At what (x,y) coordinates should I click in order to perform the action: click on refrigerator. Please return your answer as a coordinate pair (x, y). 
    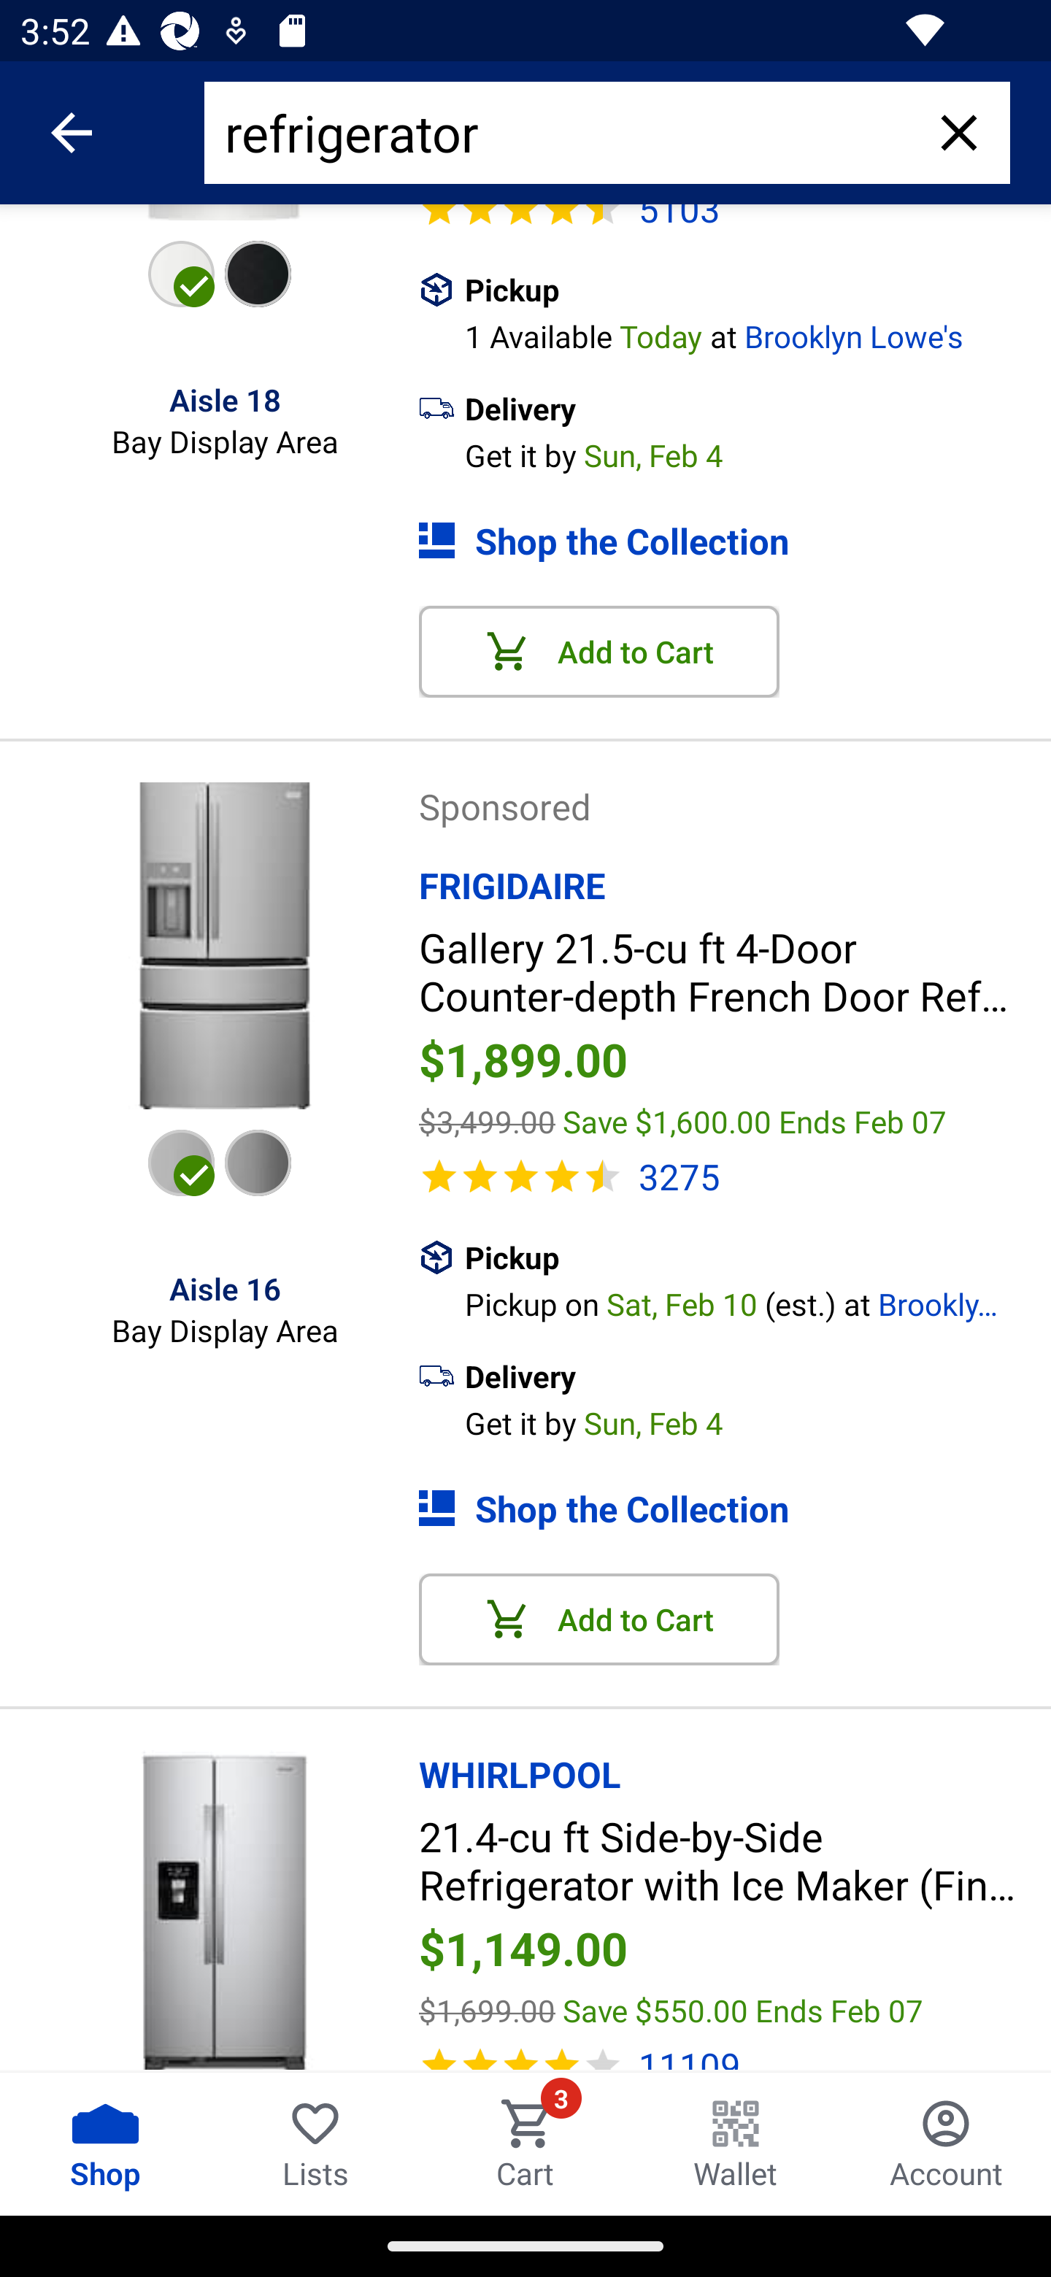
    Looking at the image, I should click on (566, 133).